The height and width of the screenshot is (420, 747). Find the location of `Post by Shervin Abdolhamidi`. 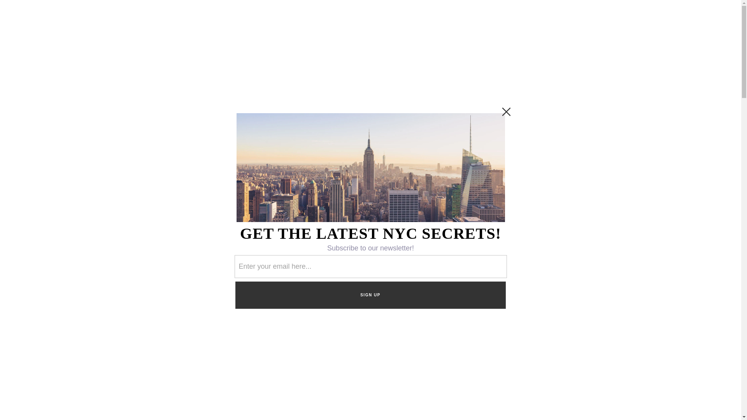

Post by Shervin Abdolhamidi is located at coordinates (196, 202).